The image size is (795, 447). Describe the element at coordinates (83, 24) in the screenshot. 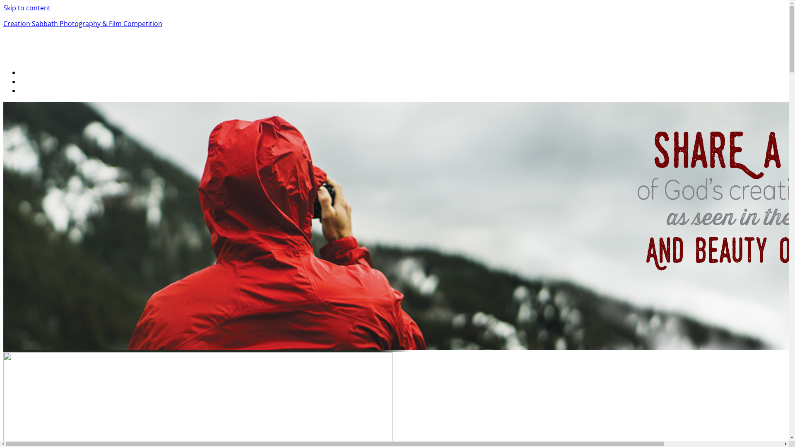

I see `Creation Sabbath Photography & Film Competition` at that location.